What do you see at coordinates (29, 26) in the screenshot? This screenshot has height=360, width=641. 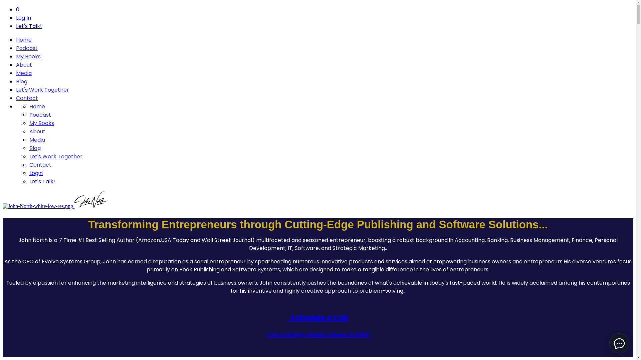 I see `Let's Talk!` at bounding box center [29, 26].